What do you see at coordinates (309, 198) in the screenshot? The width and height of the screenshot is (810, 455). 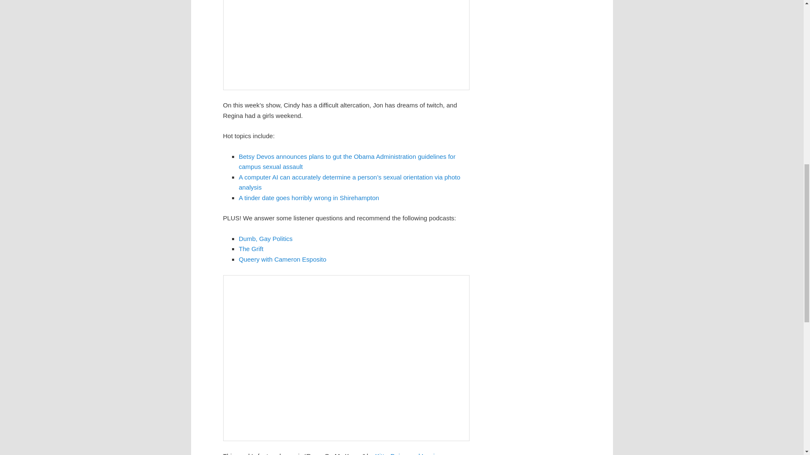 I see `A tinder date goes horribly wrong in Shirehampton` at bounding box center [309, 198].